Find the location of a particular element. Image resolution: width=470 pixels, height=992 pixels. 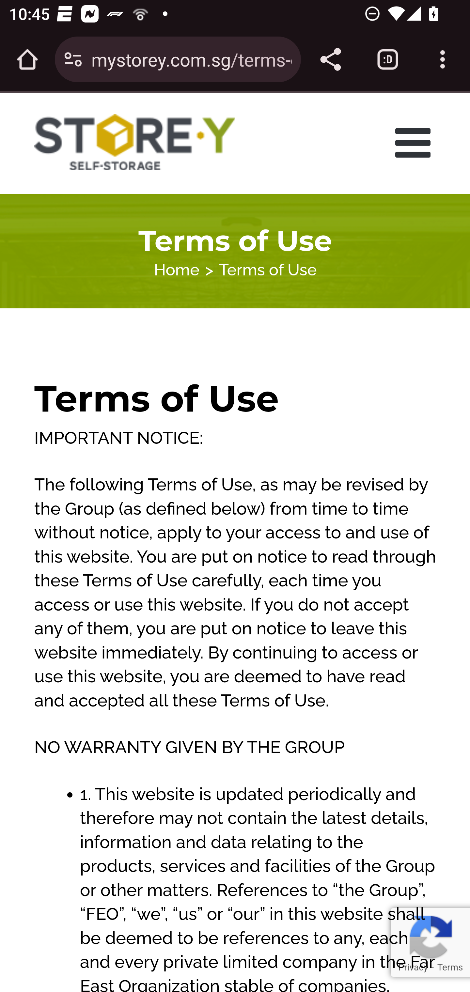

Home is located at coordinates (176, 270).